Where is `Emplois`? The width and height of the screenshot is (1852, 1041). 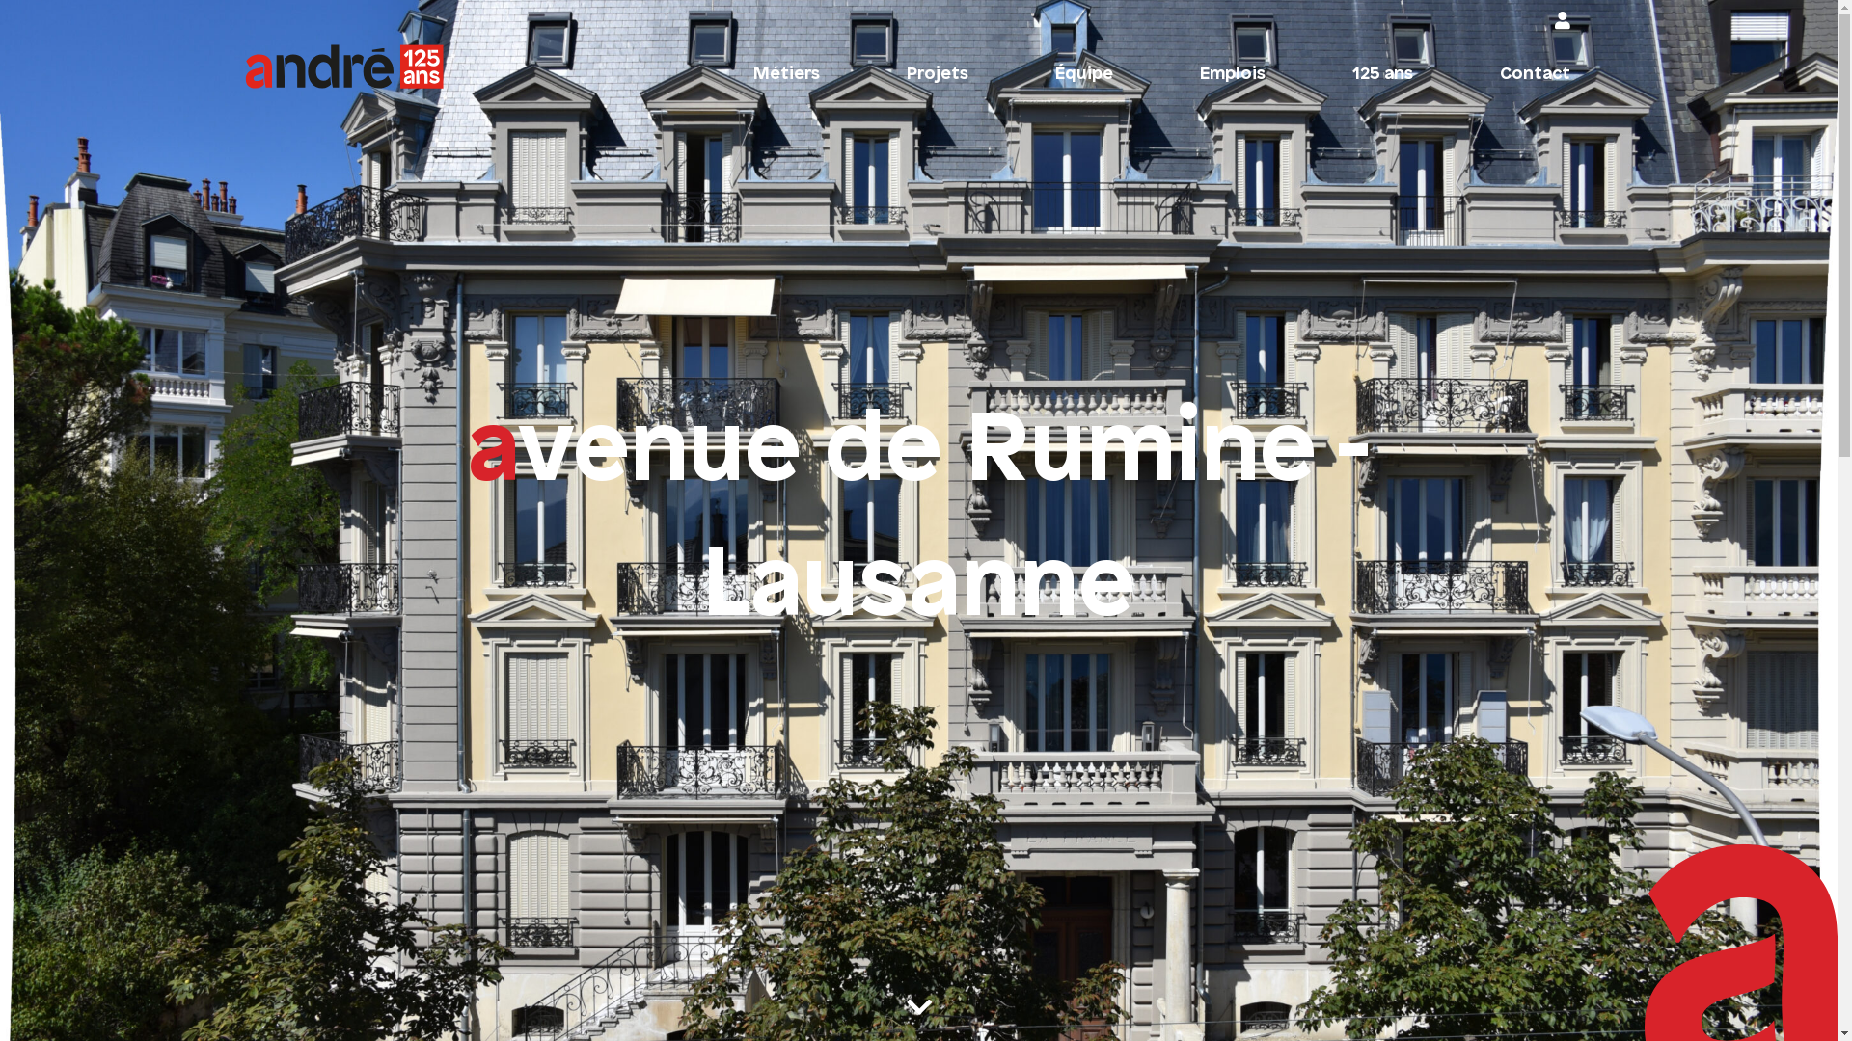
Emplois is located at coordinates (1233, 75).